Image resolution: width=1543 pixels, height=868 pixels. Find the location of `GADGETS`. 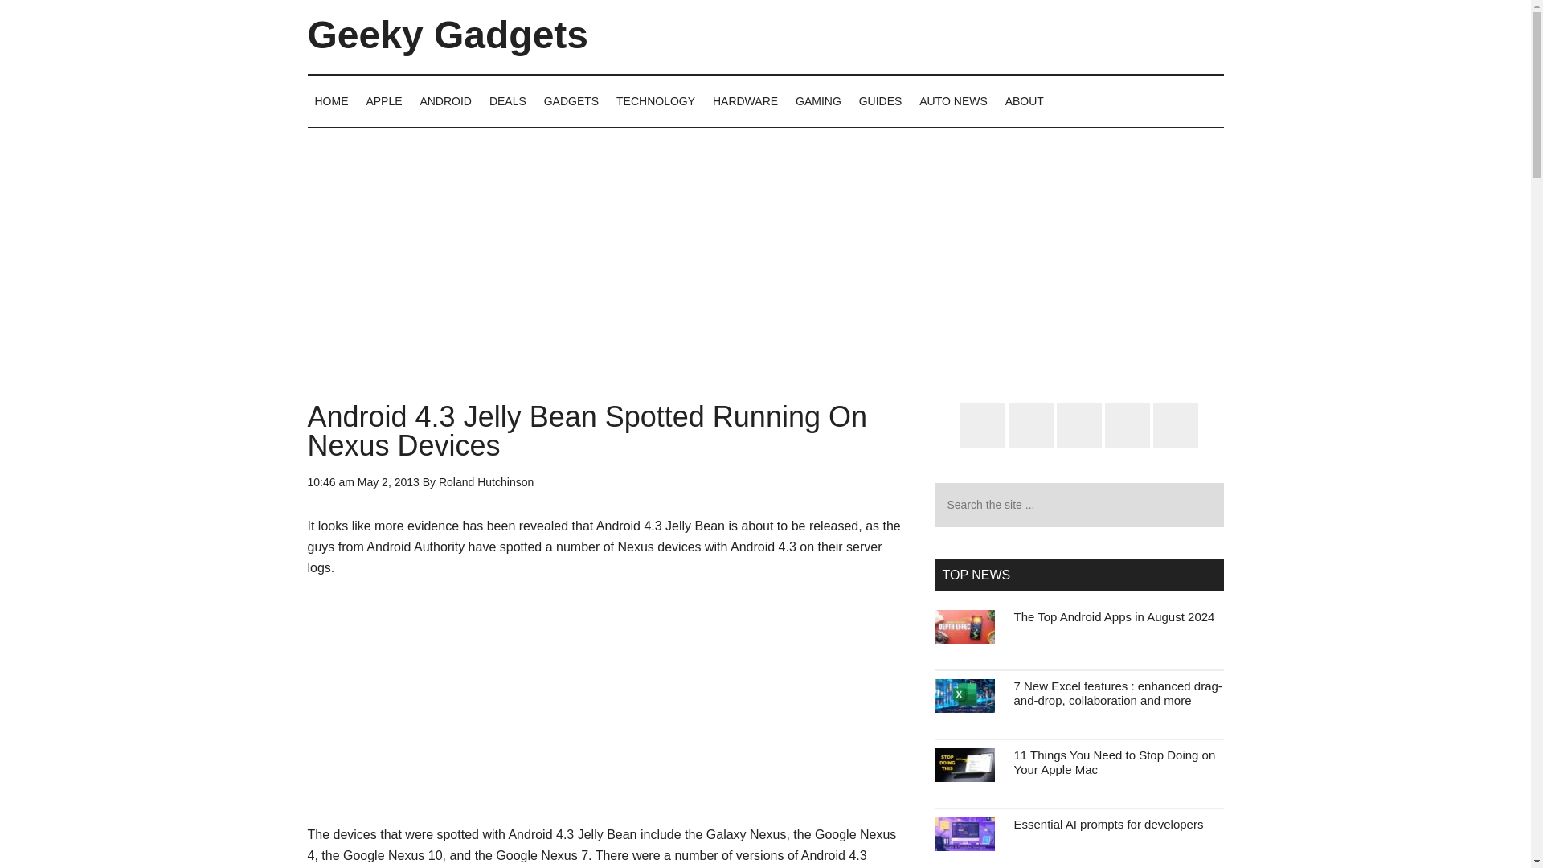

GADGETS is located at coordinates (571, 100).